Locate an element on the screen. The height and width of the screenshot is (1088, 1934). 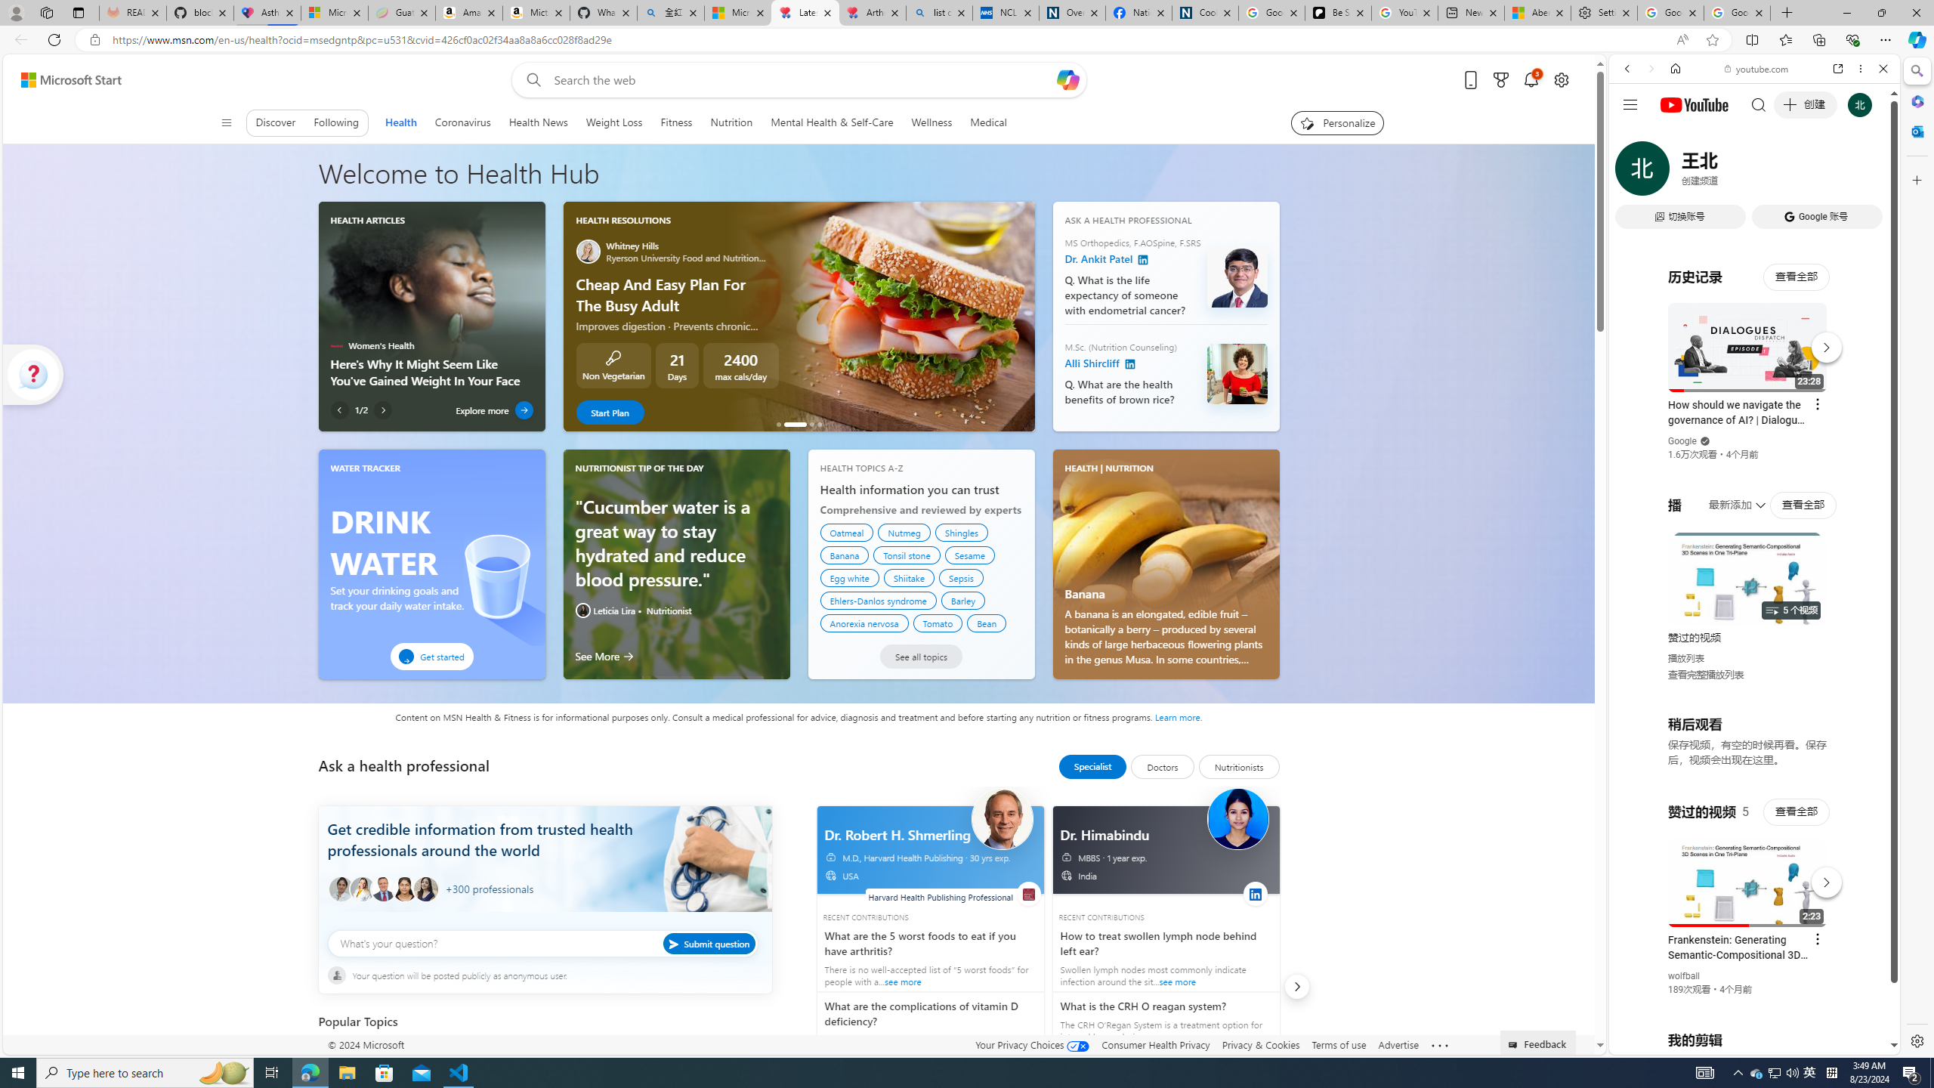
Side bar is located at coordinates (1917, 556).